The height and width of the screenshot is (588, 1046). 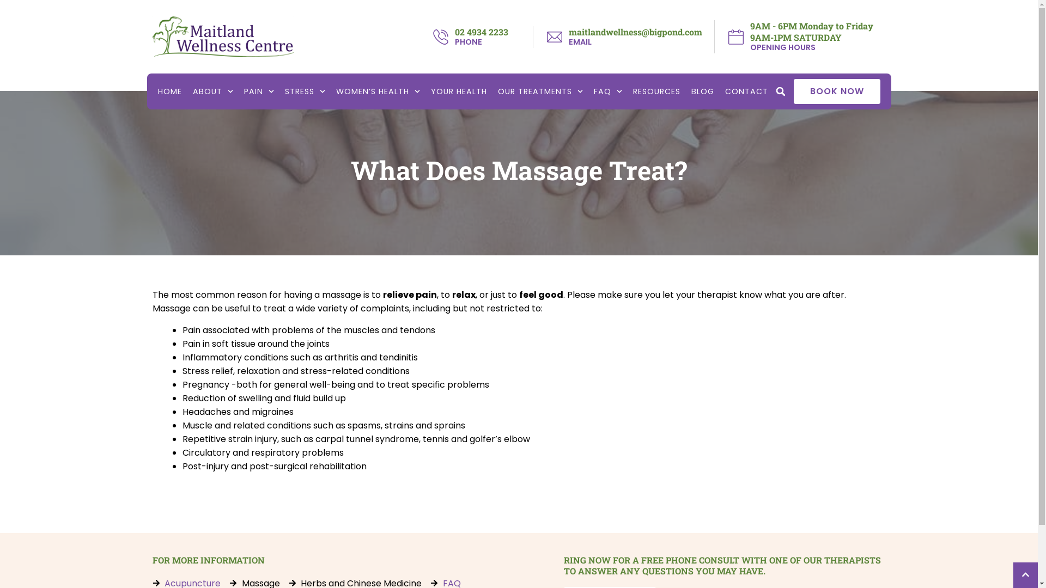 What do you see at coordinates (305, 91) in the screenshot?
I see `STRESS` at bounding box center [305, 91].